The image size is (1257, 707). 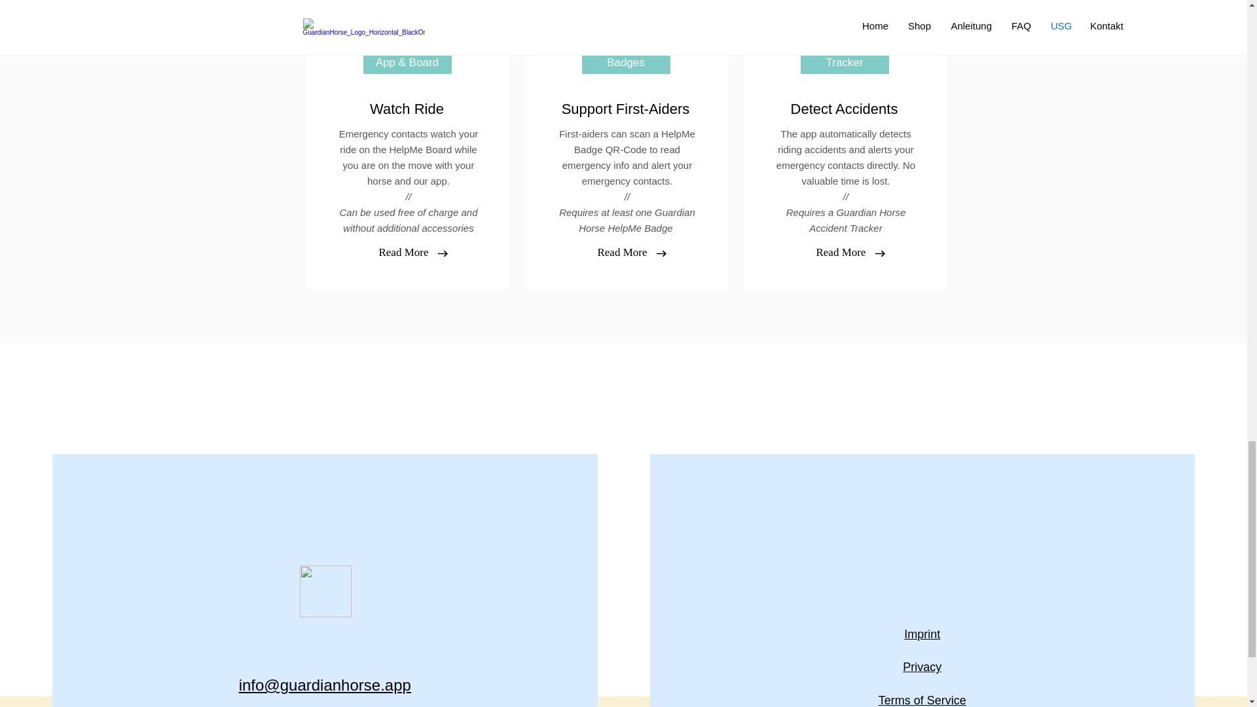 I want to click on Terms of Service, so click(x=922, y=700).